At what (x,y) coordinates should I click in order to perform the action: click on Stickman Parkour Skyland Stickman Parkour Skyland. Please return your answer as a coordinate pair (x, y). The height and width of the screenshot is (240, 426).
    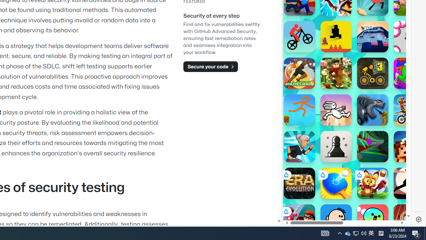
    Looking at the image, I should click on (300, 110).